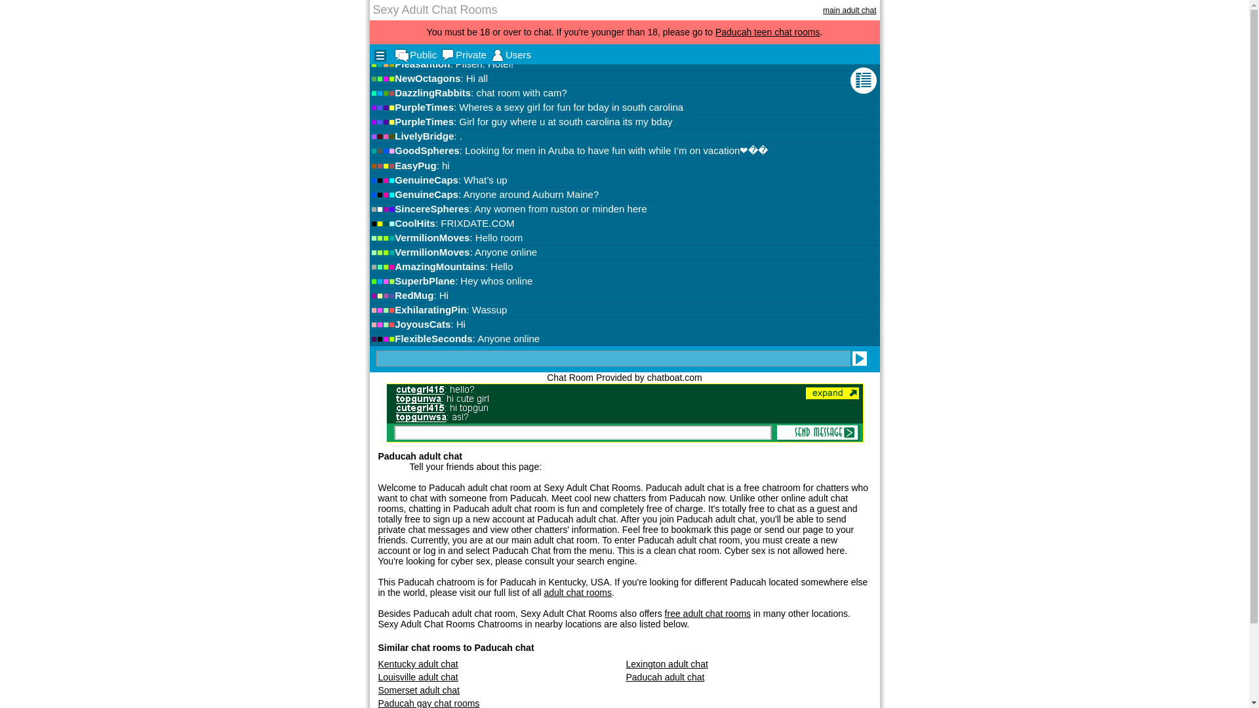  Describe the element at coordinates (850, 9) in the screenshot. I see `main adult chat` at that location.